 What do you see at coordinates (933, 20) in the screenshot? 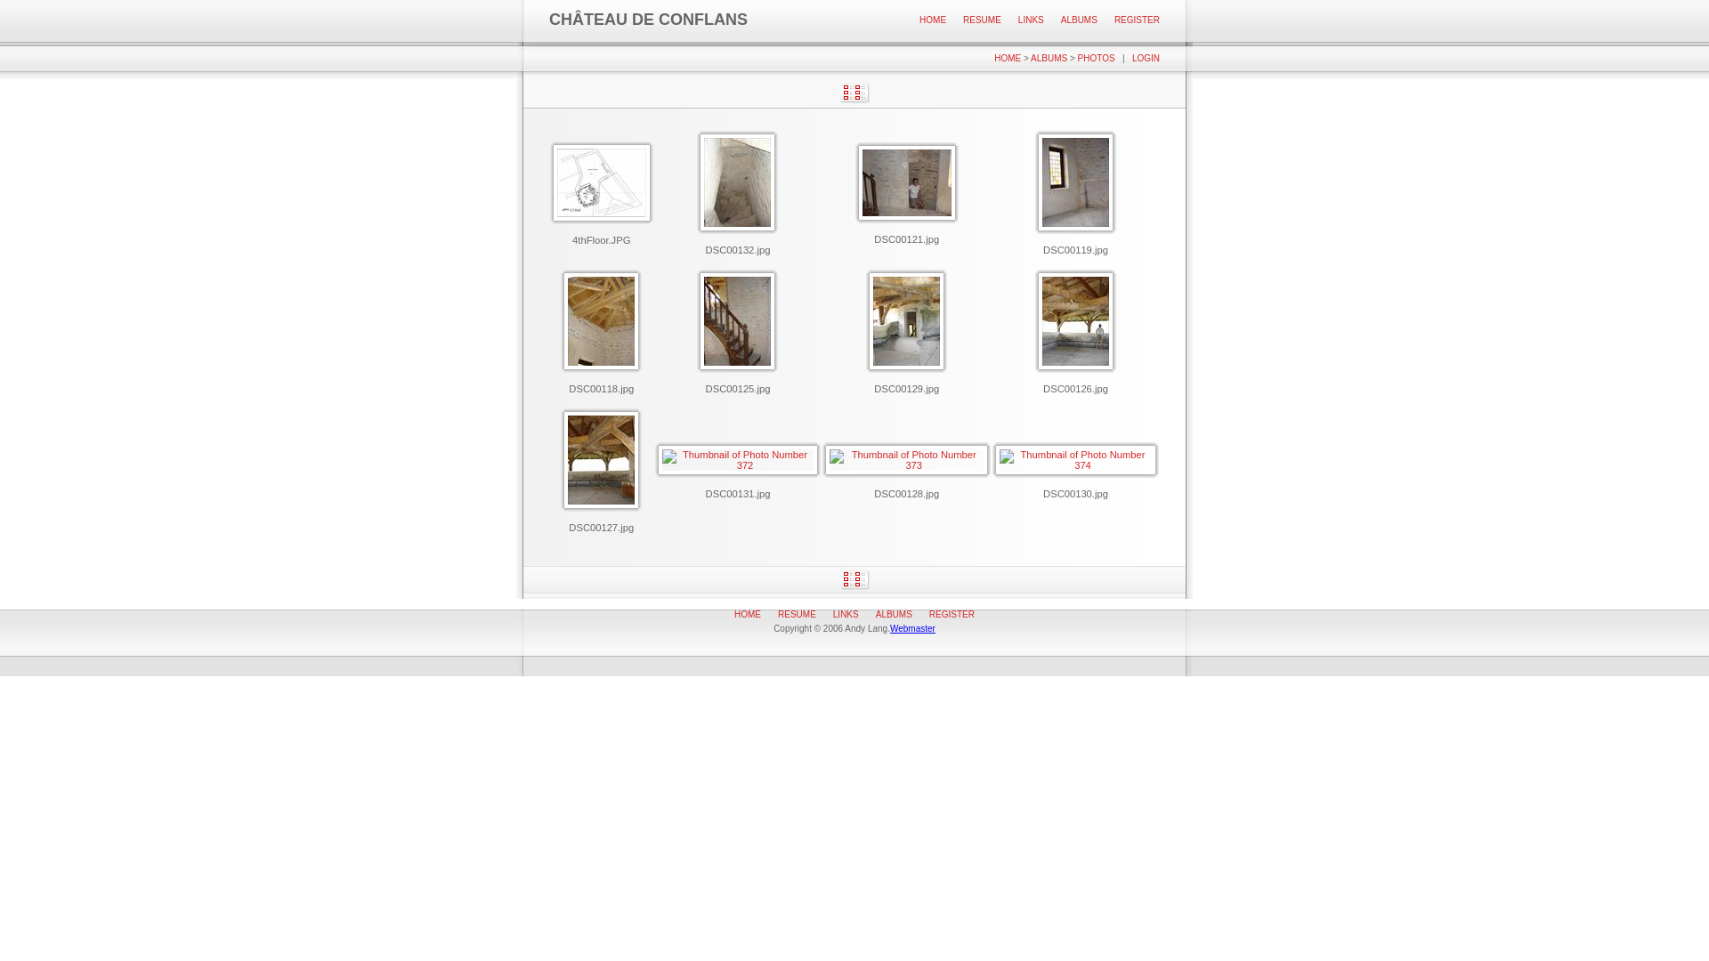
I see `HOME` at bounding box center [933, 20].